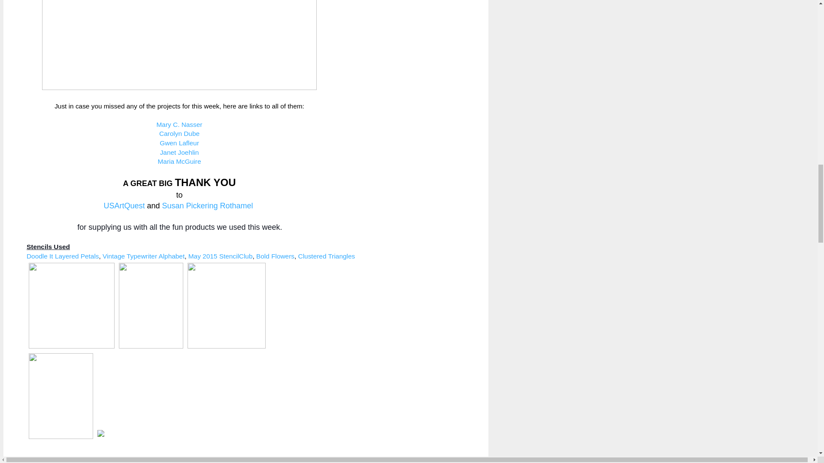  I want to click on Clustered Triangles, so click(327, 256).